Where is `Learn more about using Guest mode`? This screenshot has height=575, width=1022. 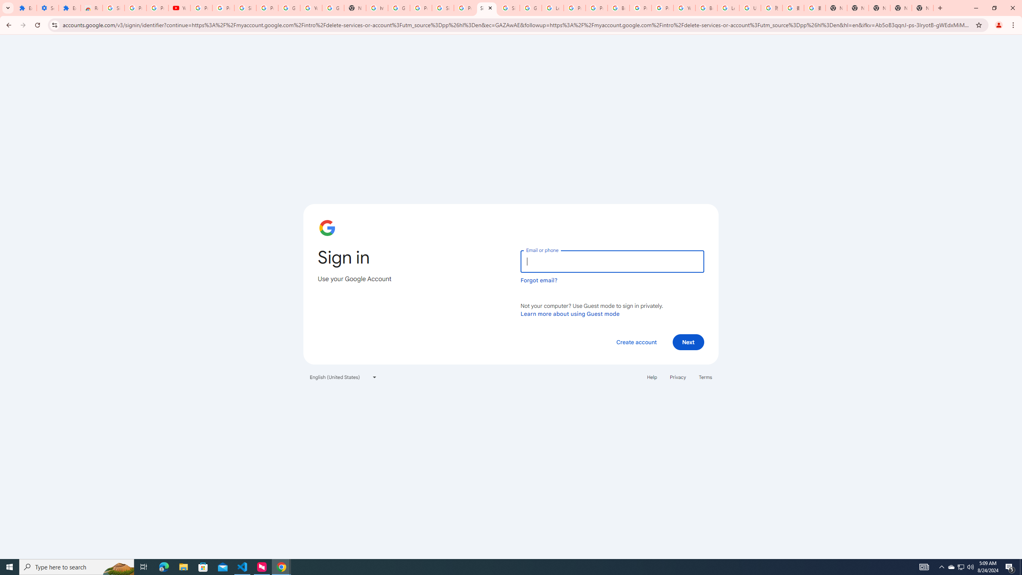
Learn more about using Guest mode is located at coordinates (570, 313).